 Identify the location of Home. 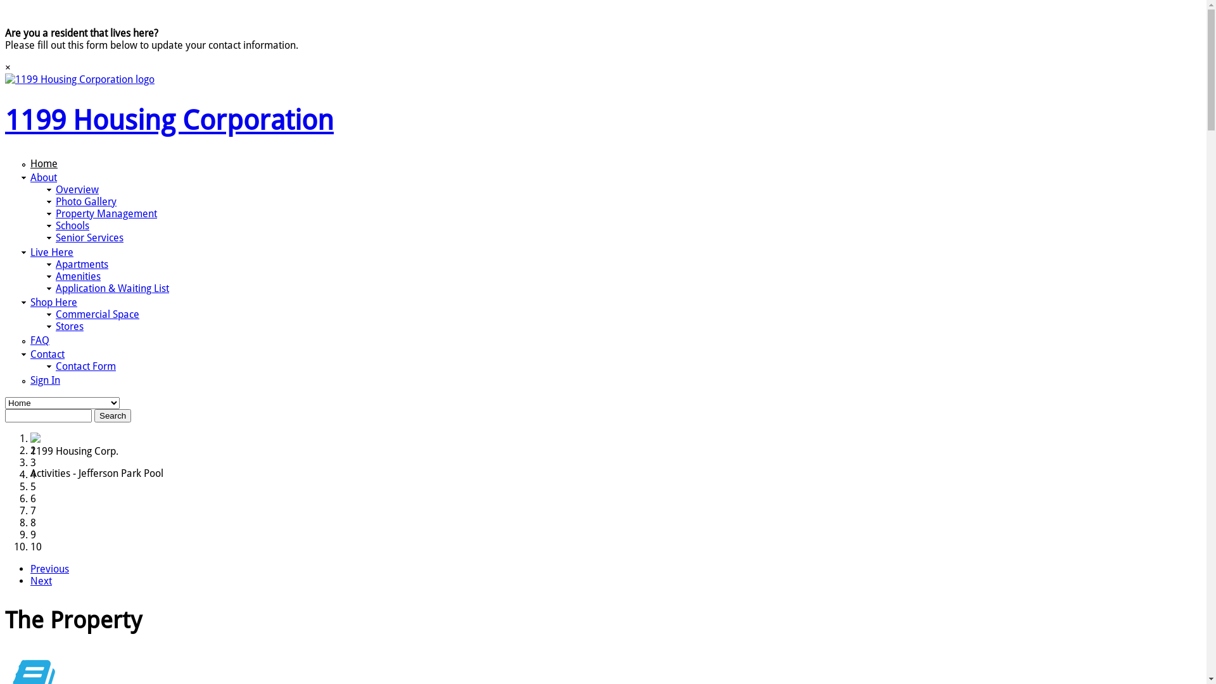
(44, 163).